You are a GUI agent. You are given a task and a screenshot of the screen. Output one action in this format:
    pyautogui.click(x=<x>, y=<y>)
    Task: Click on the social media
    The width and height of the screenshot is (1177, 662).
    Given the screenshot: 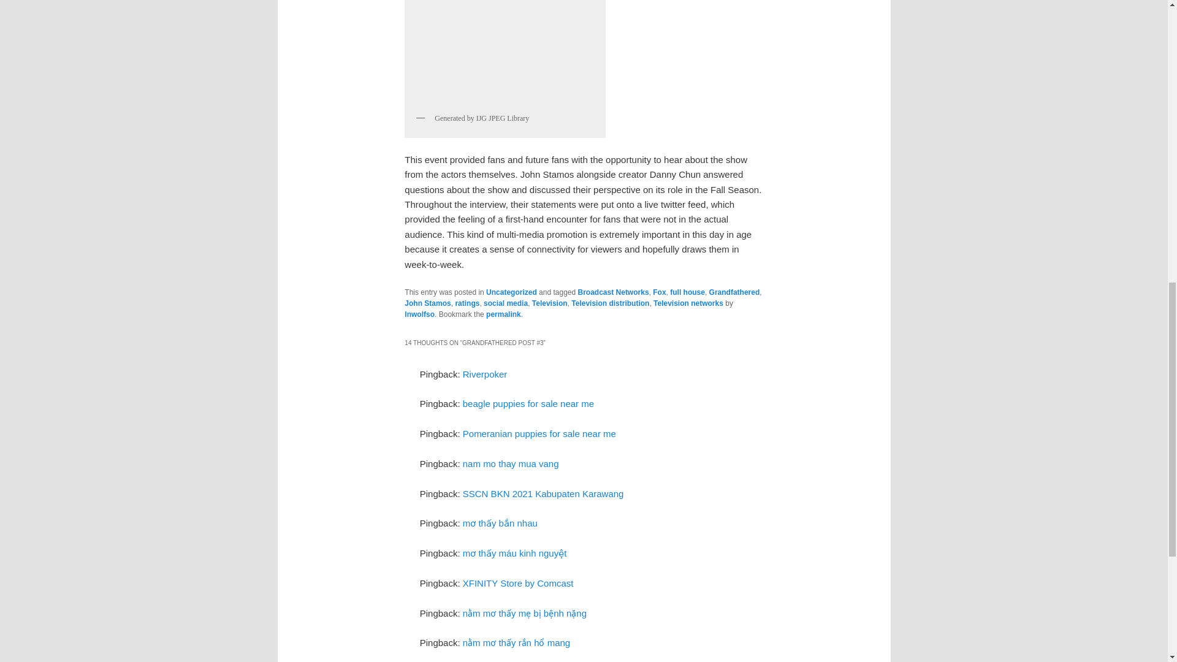 What is the action you would take?
    pyautogui.click(x=505, y=303)
    